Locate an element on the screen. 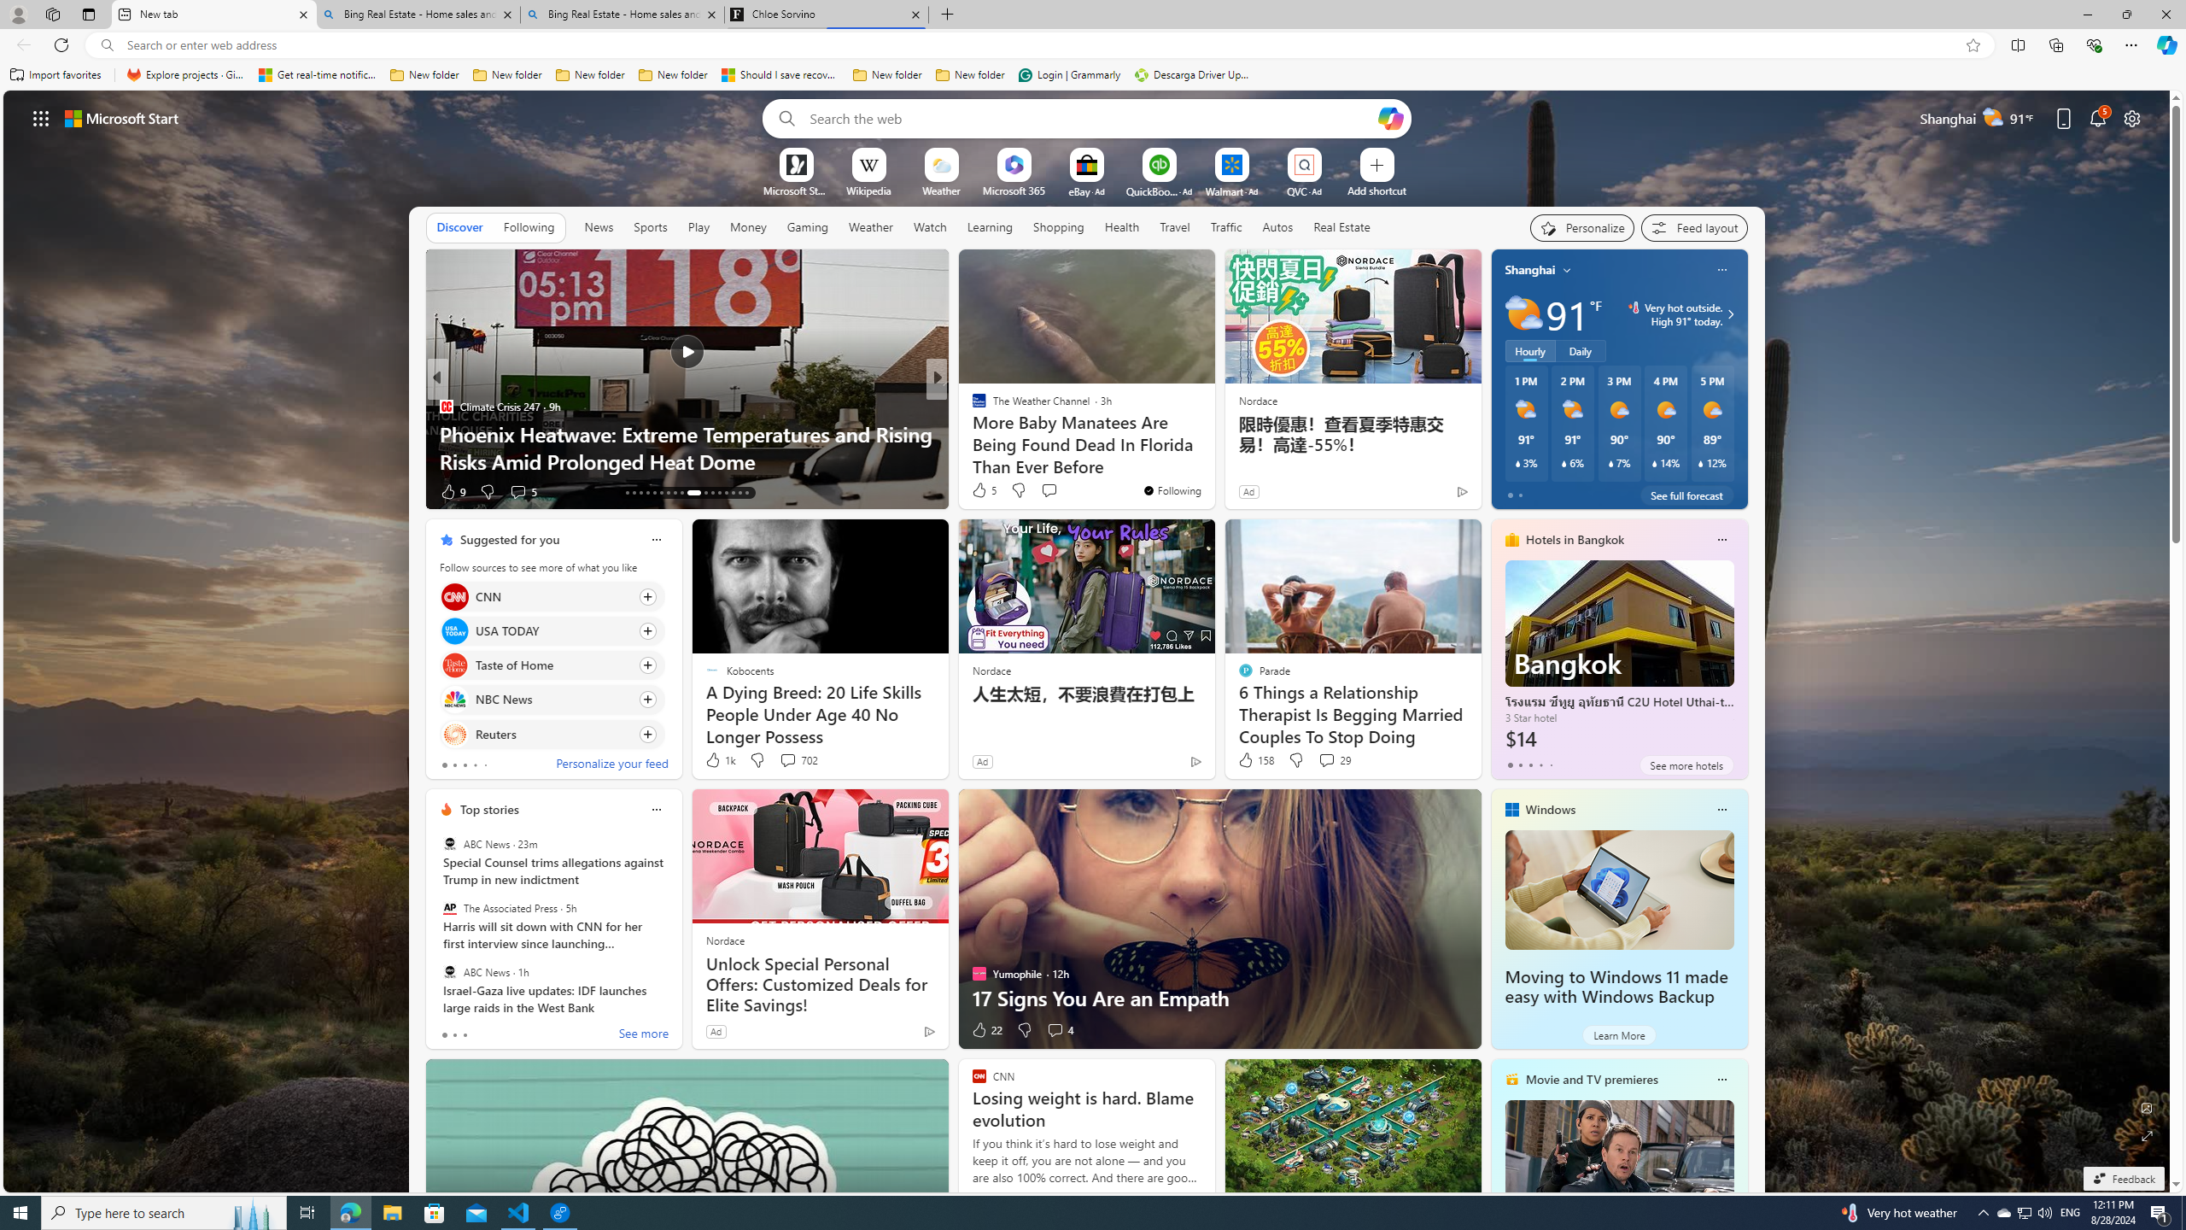 The height and width of the screenshot is (1230, 2186). ETNT Mind+Body is located at coordinates (971, 407).